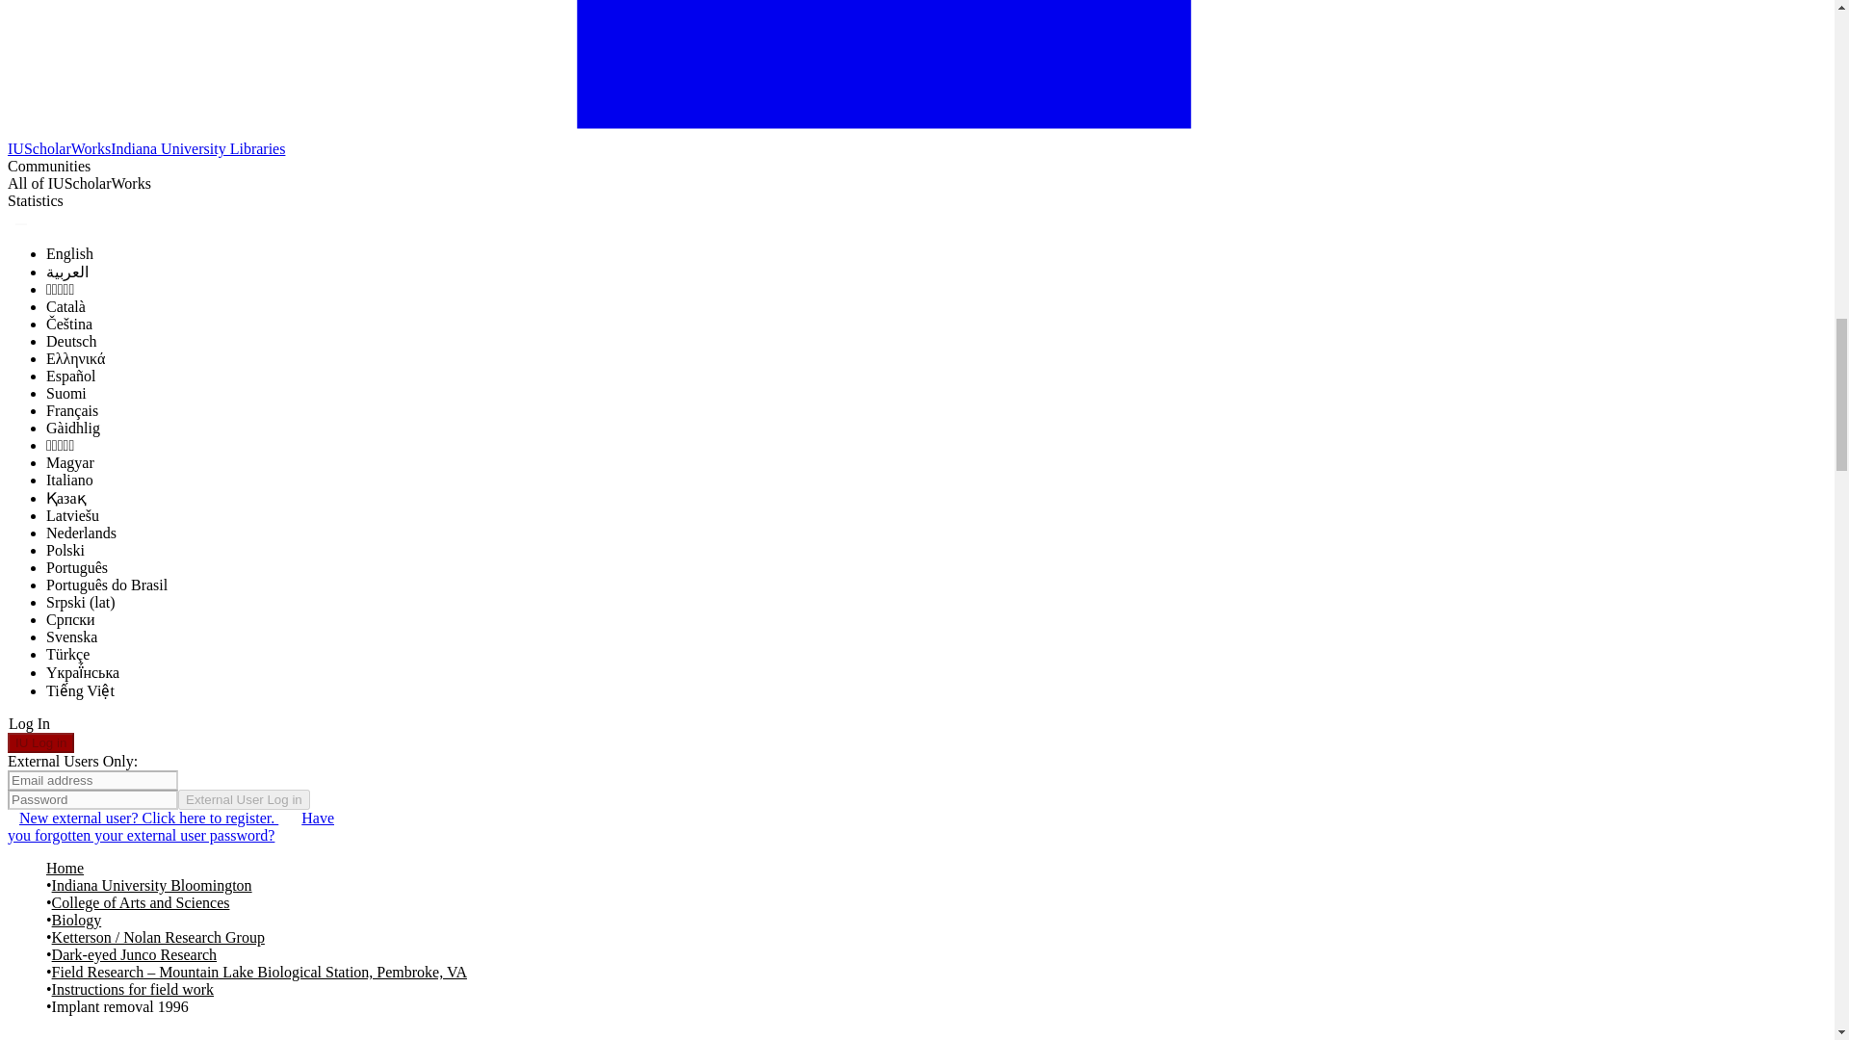  Describe the element at coordinates (244, 799) in the screenshot. I see `External User Log in` at that location.